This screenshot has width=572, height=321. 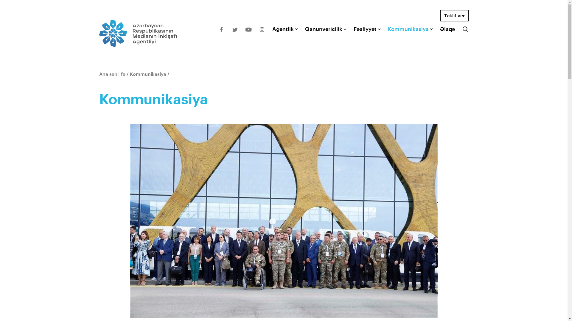 I want to click on Kommunikasiya, so click(x=408, y=29).